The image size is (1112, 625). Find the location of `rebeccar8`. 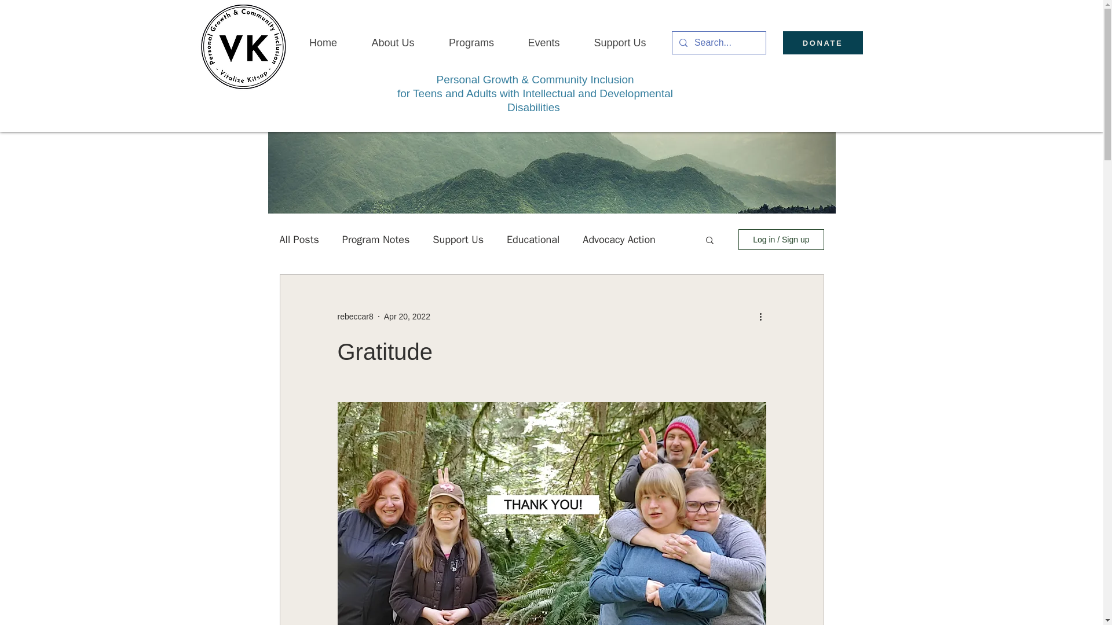

rebeccar8 is located at coordinates (354, 317).